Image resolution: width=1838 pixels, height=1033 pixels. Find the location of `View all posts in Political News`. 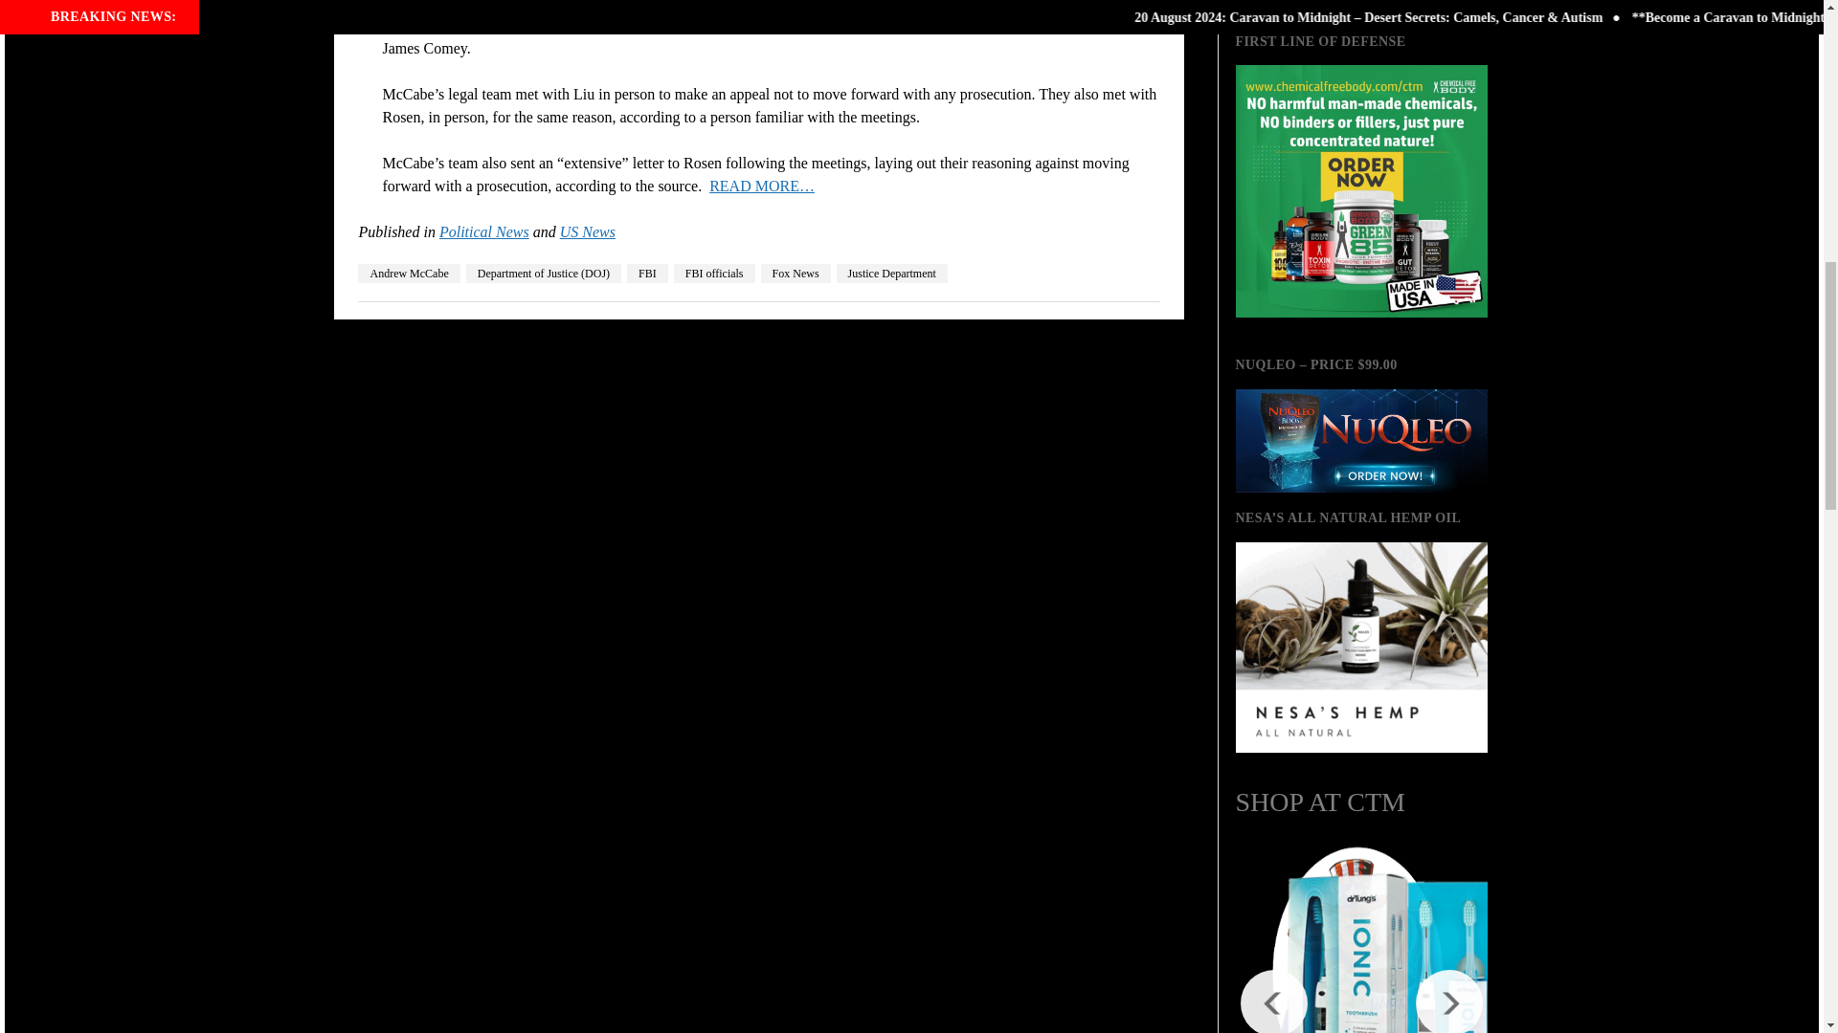

View all posts in Political News is located at coordinates (483, 231).